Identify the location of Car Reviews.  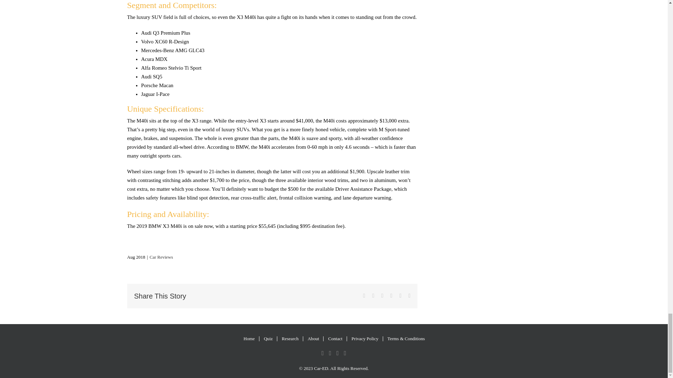
(161, 257).